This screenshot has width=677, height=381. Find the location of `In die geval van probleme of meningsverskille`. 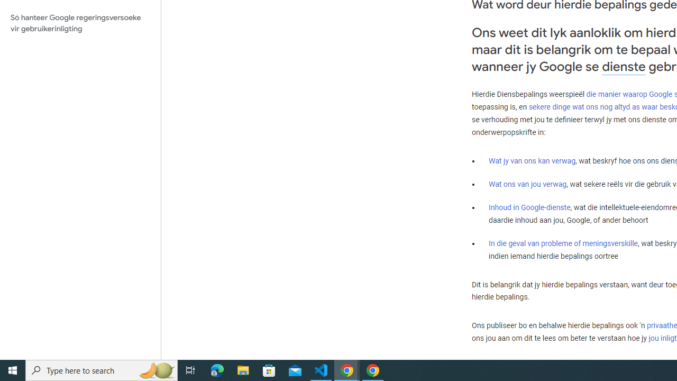

In die geval van probleme of meningsverskille is located at coordinates (563, 243).